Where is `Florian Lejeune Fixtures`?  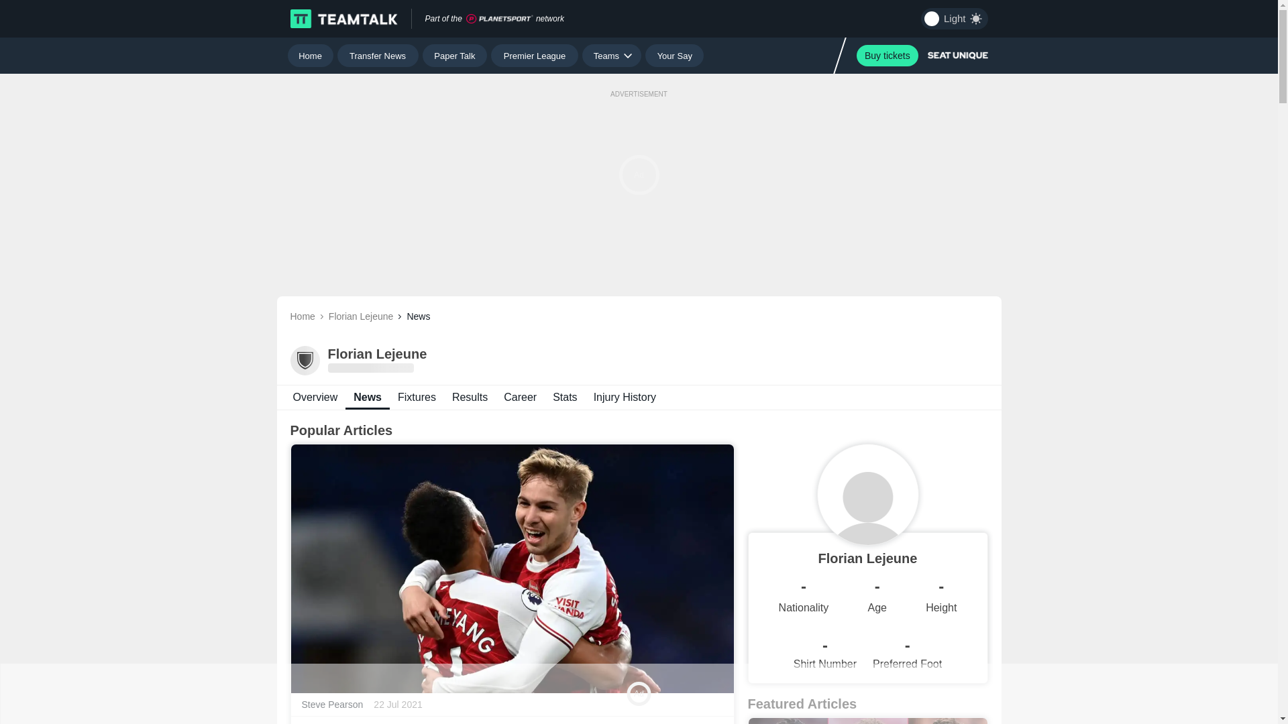 Florian Lejeune Fixtures is located at coordinates (674, 55).